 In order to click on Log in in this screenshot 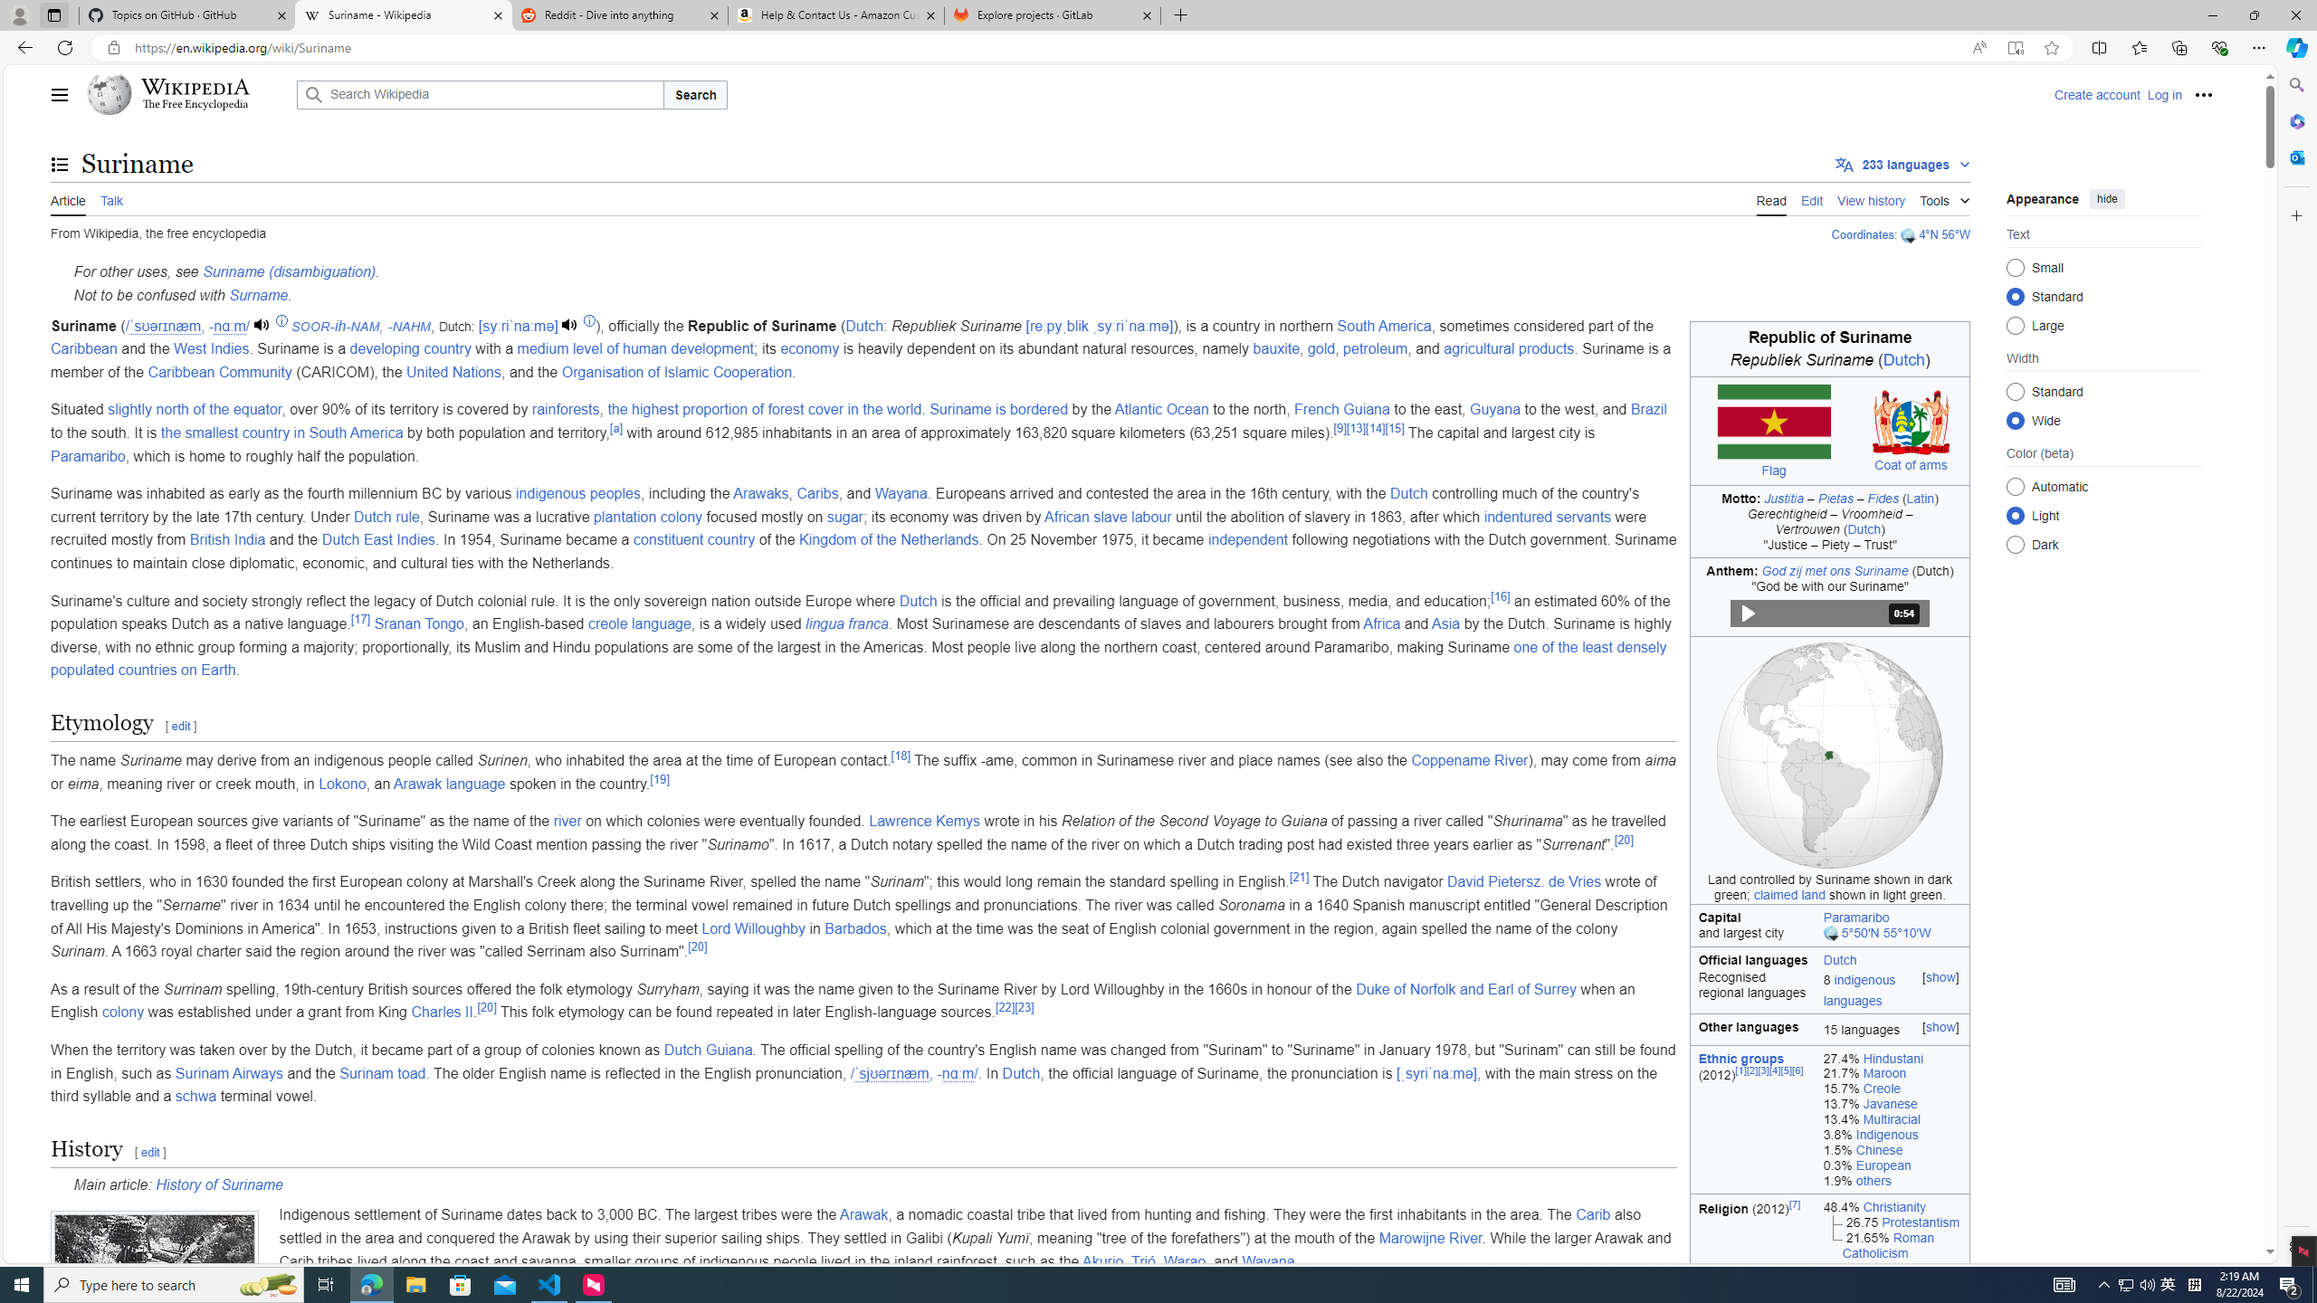, I will do `click(2165, 94)`.